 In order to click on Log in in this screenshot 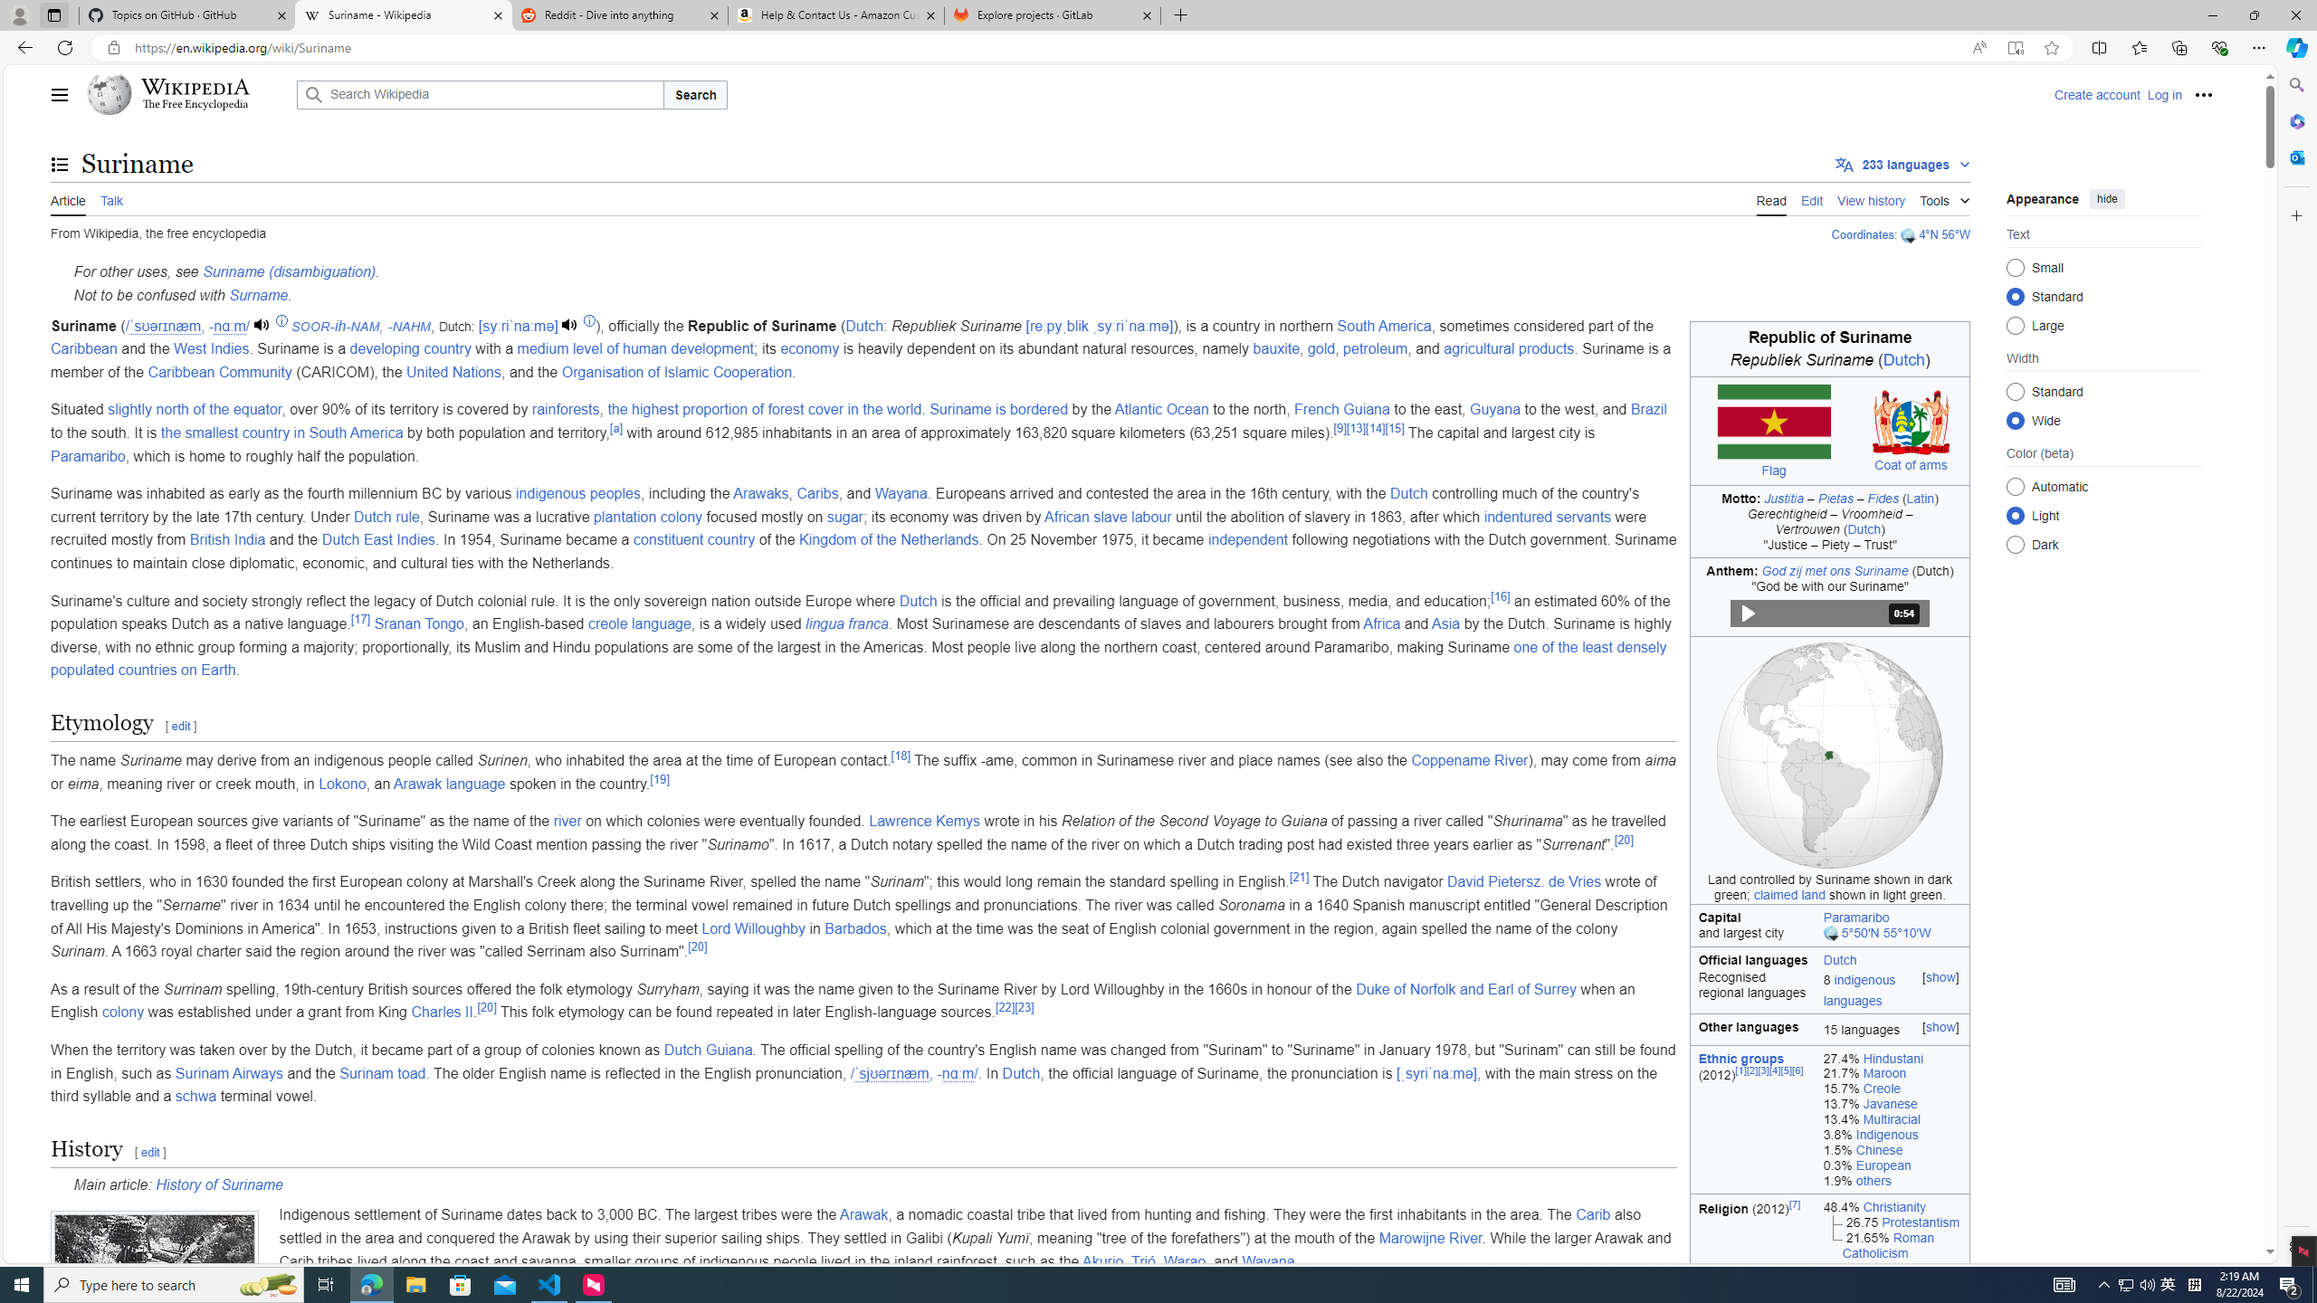, I will do `click(2165, 94)`.